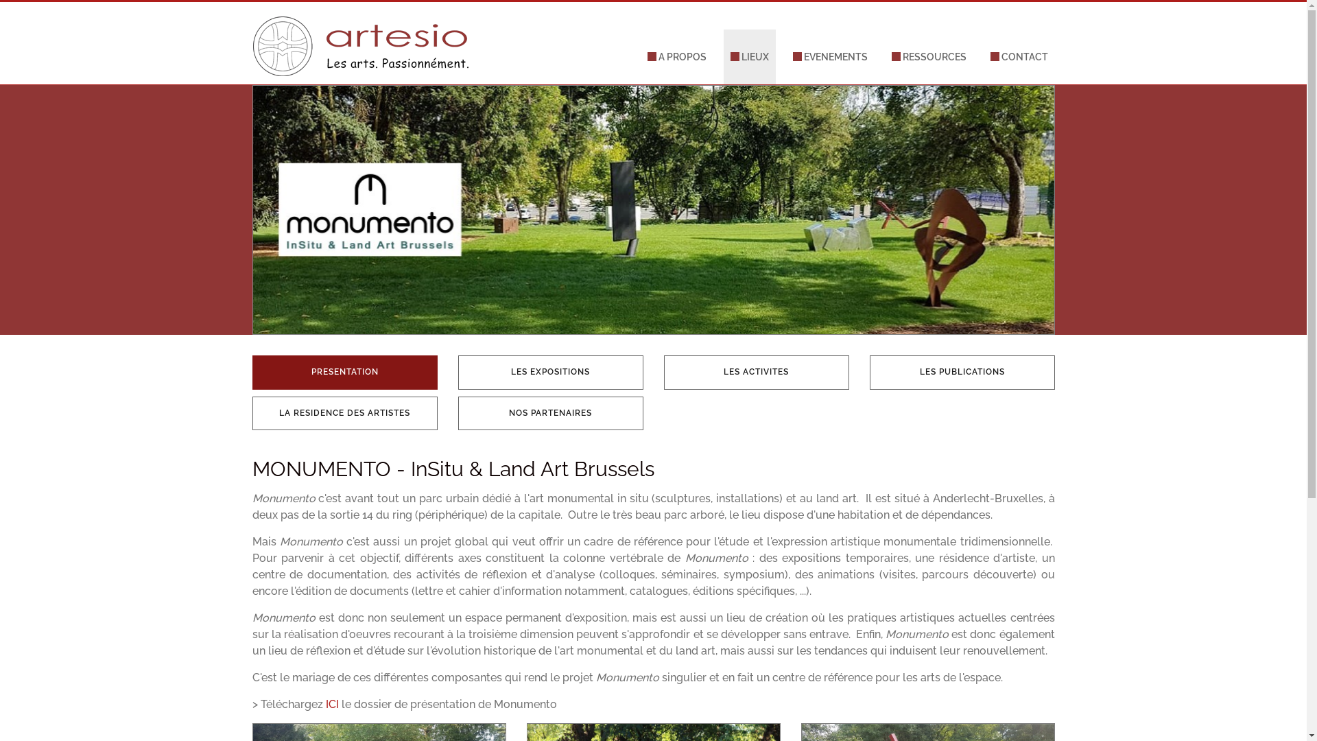 The image size is (1317, 741). Describe the element at coordinates (362, 19) in the screenshot. I see `ARTESIO` at that location.